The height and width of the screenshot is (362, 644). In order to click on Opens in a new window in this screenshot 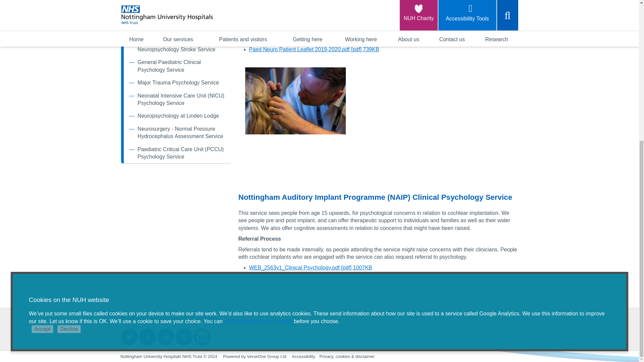, I will do `click(148, 336)`.